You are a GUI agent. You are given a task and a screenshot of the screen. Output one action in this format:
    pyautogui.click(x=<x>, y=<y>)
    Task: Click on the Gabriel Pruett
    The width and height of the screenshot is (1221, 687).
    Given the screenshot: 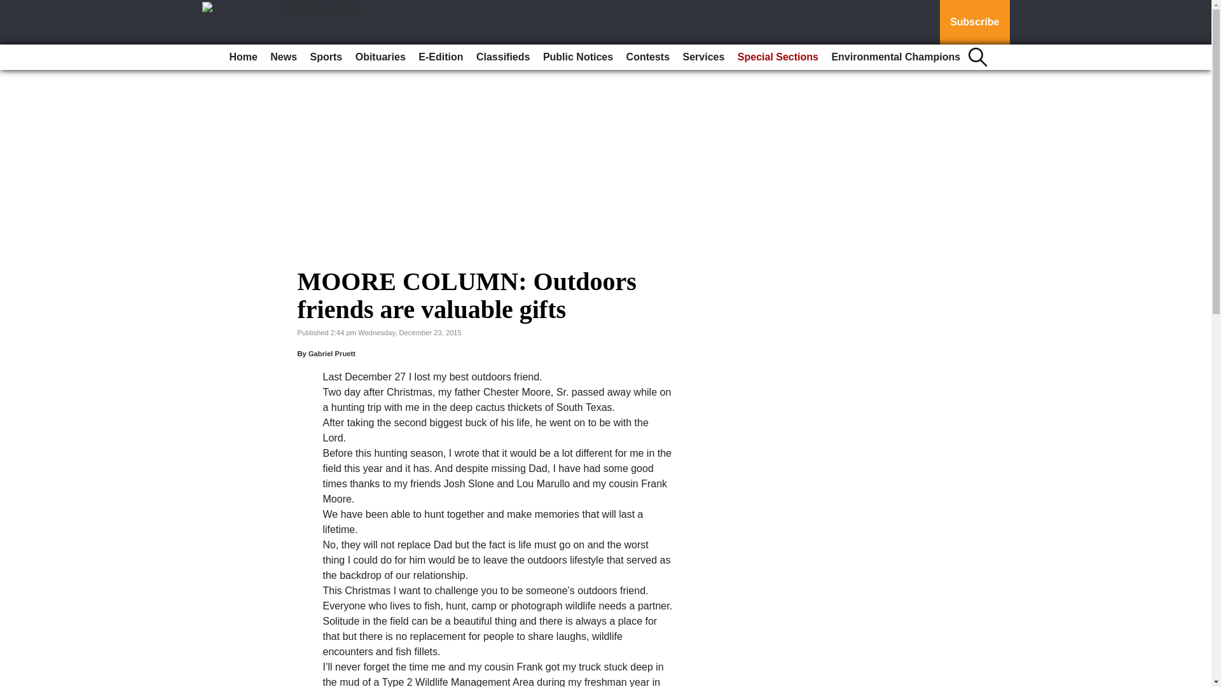 What is the action you would take?
    pyautogui.click(x=332, y=353)
    